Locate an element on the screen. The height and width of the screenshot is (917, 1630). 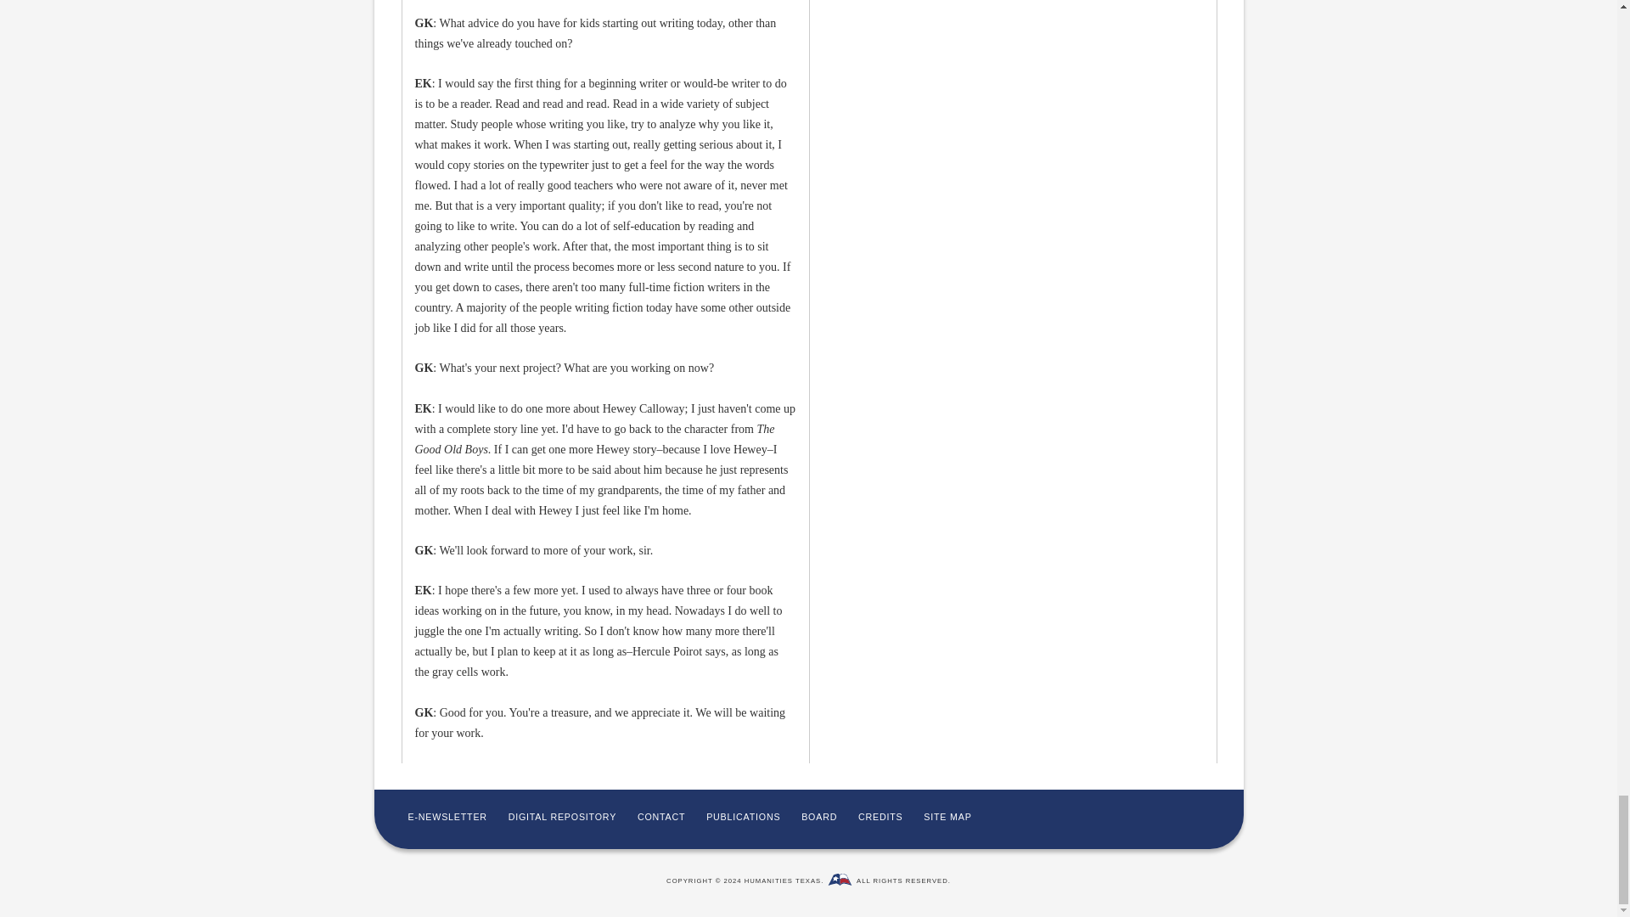
PUBLICATIONS is located at coordinates (743, 816).